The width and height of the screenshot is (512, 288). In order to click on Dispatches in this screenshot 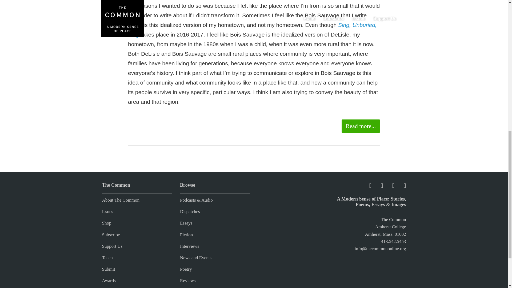, I will do `click(190, 212)`.